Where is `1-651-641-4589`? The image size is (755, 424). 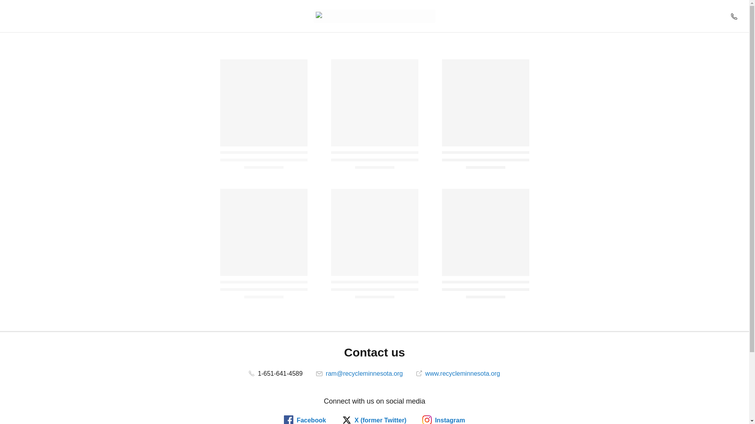 1-651-641-4589 is located at coordinates (276, 373).